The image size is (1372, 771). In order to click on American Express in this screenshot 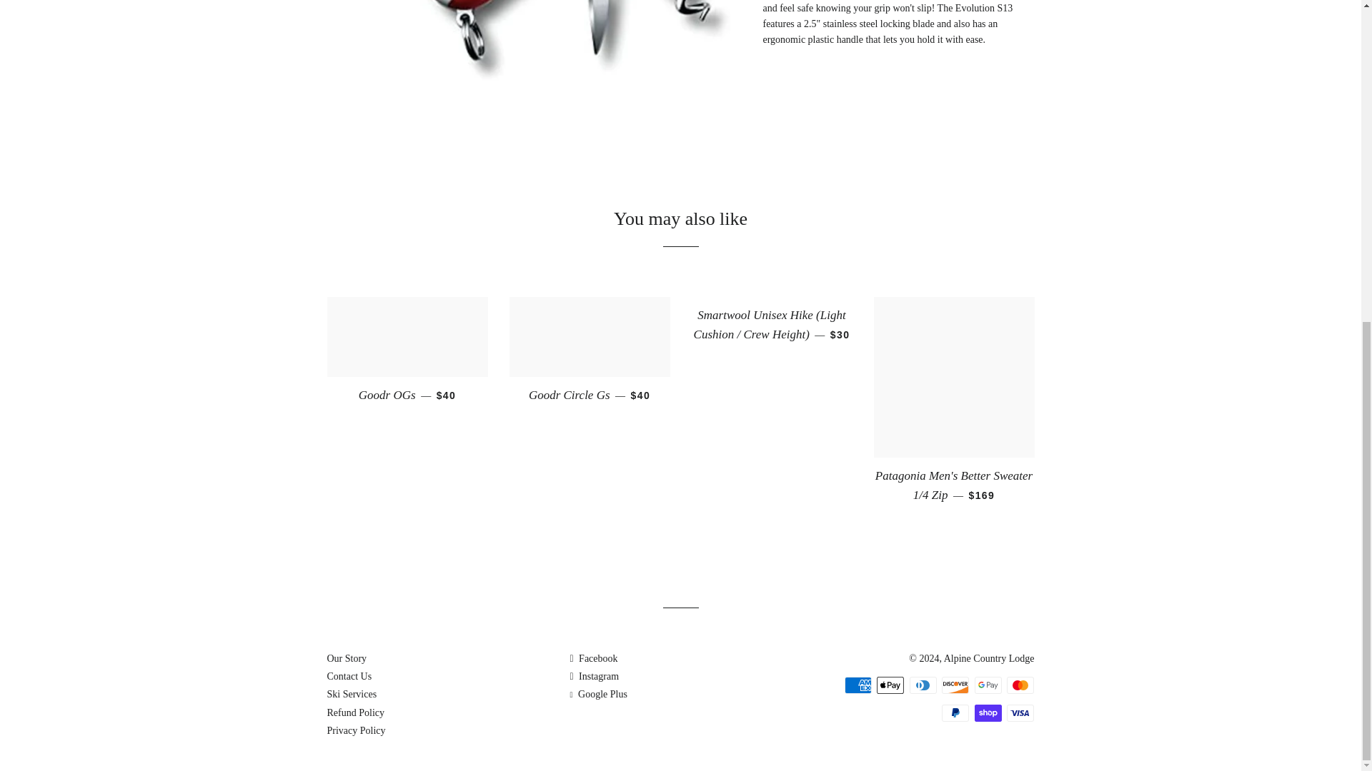, I will do `click(857, 685)`.